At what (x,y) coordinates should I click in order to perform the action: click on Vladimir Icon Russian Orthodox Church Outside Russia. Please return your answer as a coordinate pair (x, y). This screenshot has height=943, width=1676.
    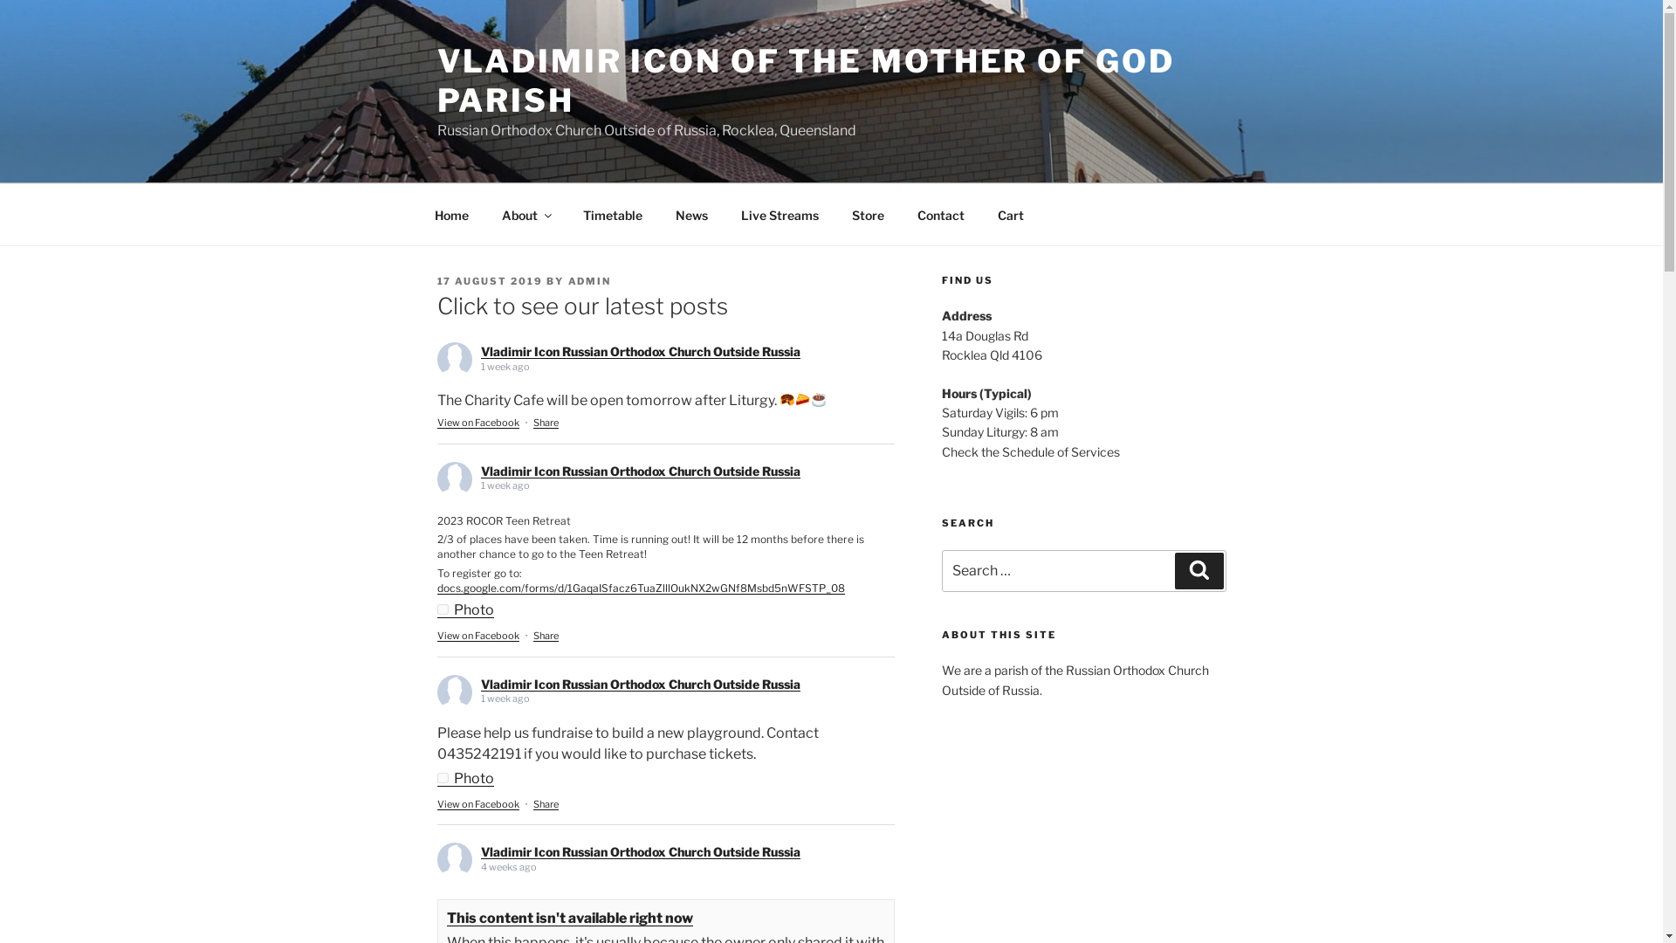
    Looking at the image, I should click on (640, 852).